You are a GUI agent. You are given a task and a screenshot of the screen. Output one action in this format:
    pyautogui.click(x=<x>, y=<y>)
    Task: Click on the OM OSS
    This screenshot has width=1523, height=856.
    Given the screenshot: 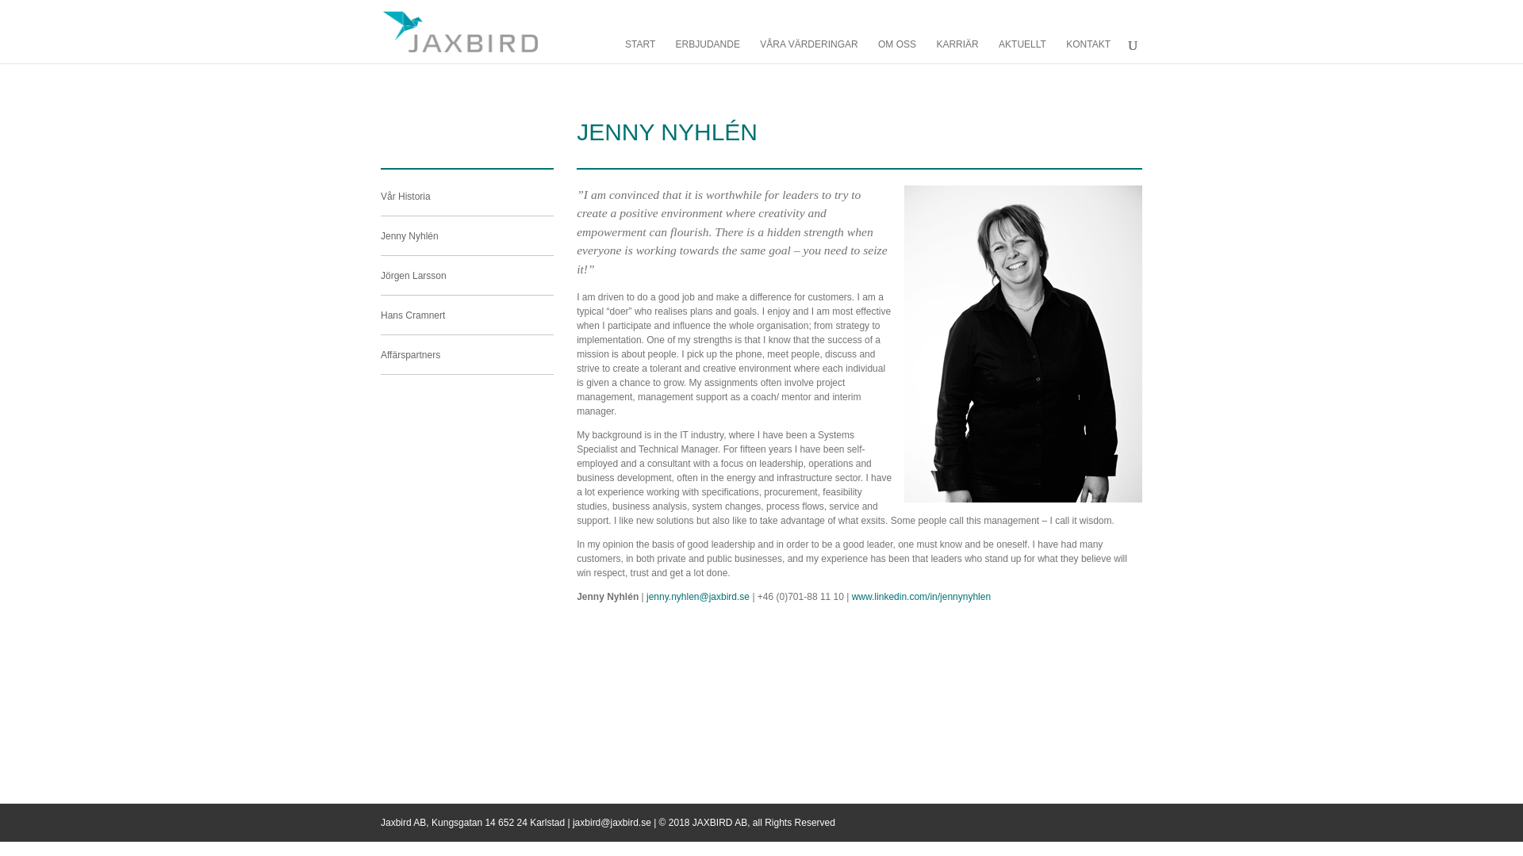 What is the action you would take?
    pyautogui.click(x=897, y=57)
    